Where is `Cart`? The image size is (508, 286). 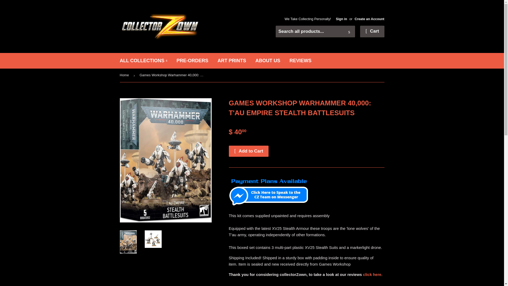
Cart is located at coordinates (372, 32).